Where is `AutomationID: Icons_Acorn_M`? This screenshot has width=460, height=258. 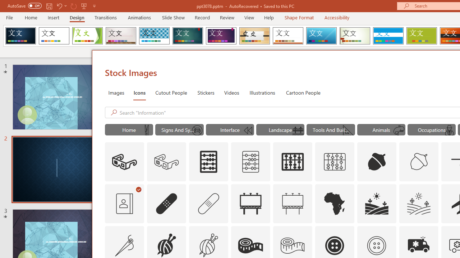 AutomationID: Icons_Acorn_M is located at coordinates (419, 162).